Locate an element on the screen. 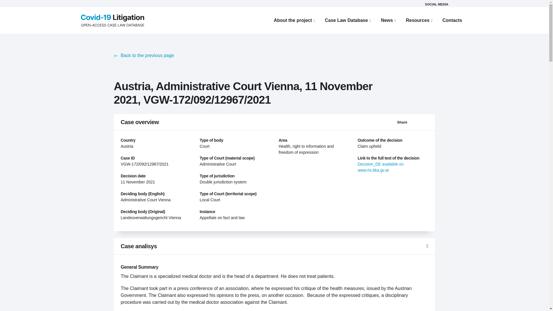 This screenshot has width=553, height=311. Contacts is located at coordinates (452, 20).